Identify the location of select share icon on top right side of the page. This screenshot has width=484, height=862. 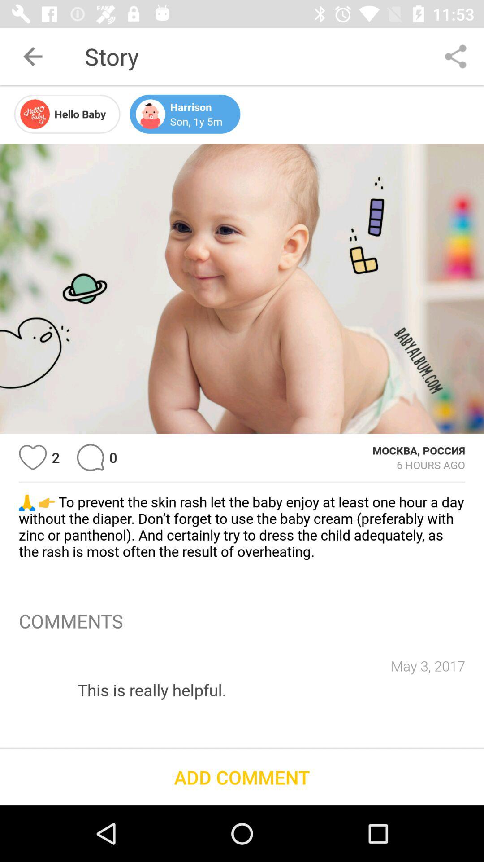
(455, 57).